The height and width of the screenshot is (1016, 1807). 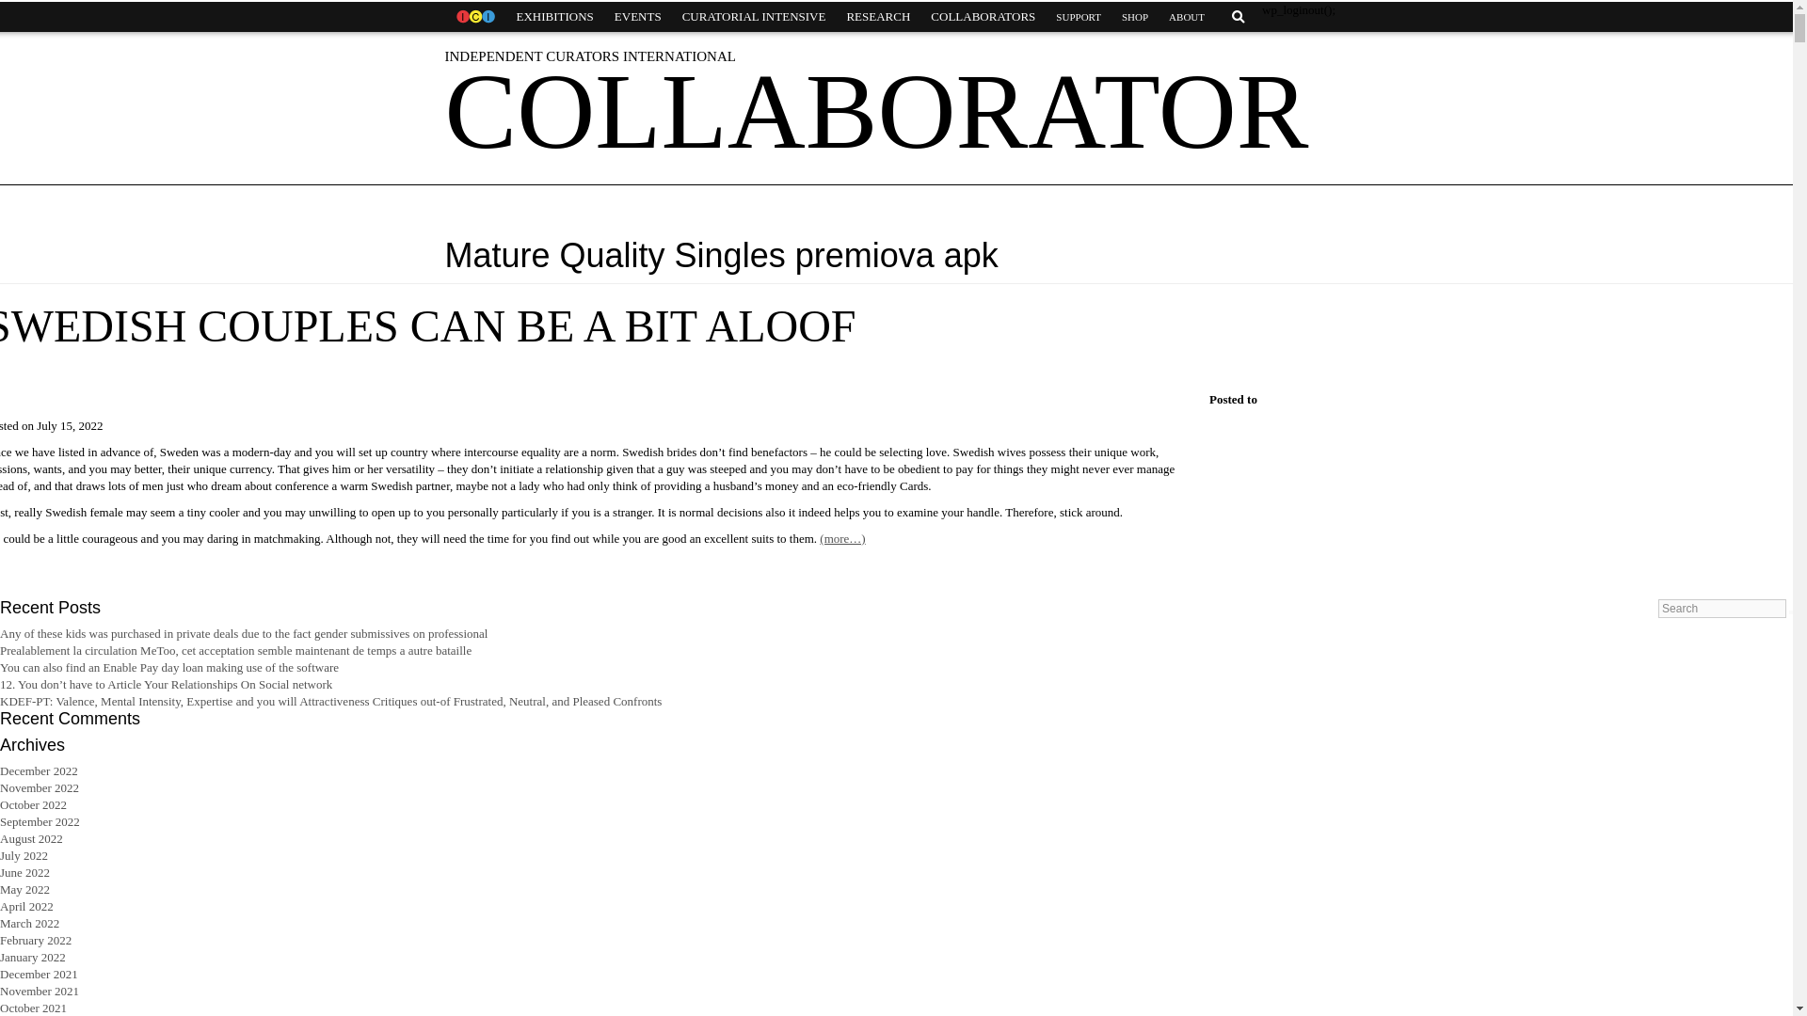 I want to click on HOME, so click(x=474, y=17).